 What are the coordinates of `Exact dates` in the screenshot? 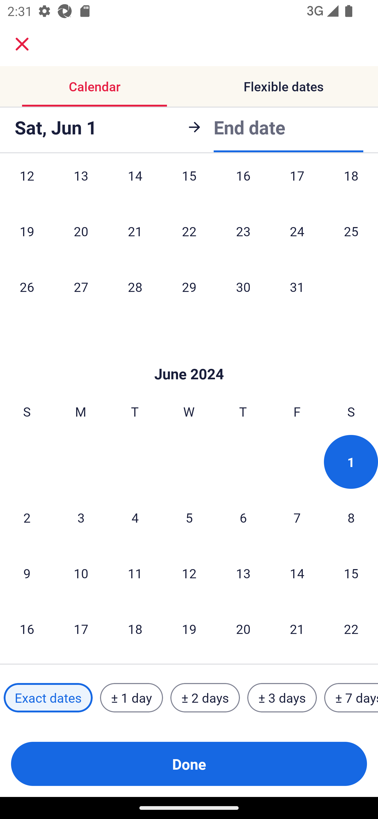 It's located at (48, 698).